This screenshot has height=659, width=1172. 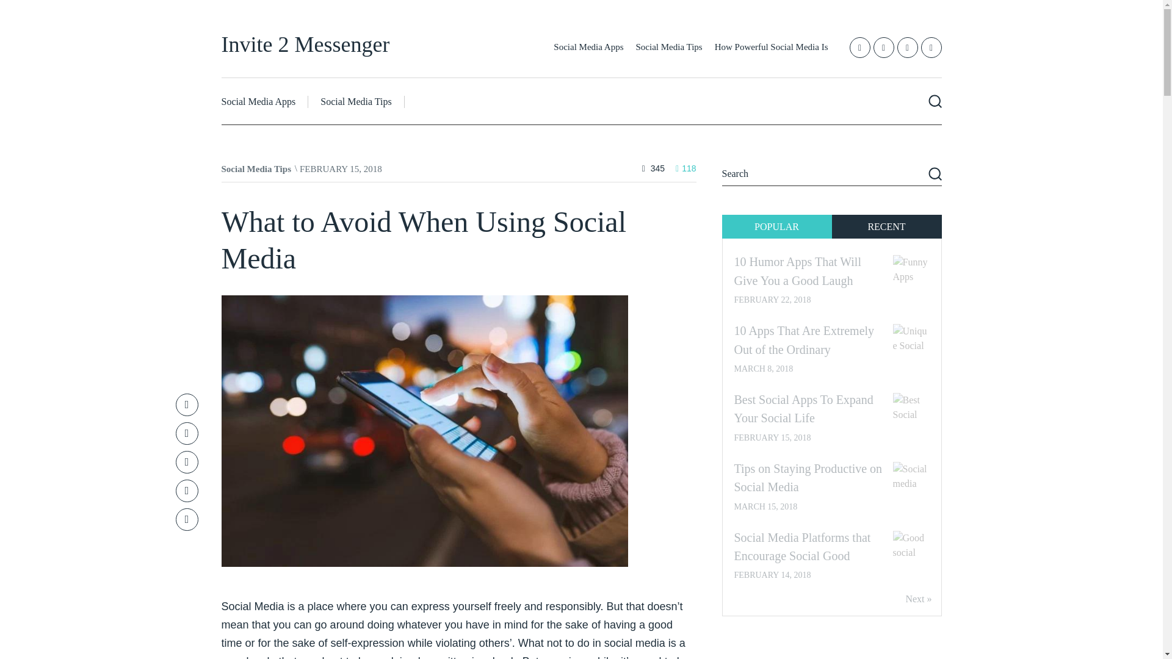 I want to click on Invite 2 Messenger, so click(x=305, y=44).